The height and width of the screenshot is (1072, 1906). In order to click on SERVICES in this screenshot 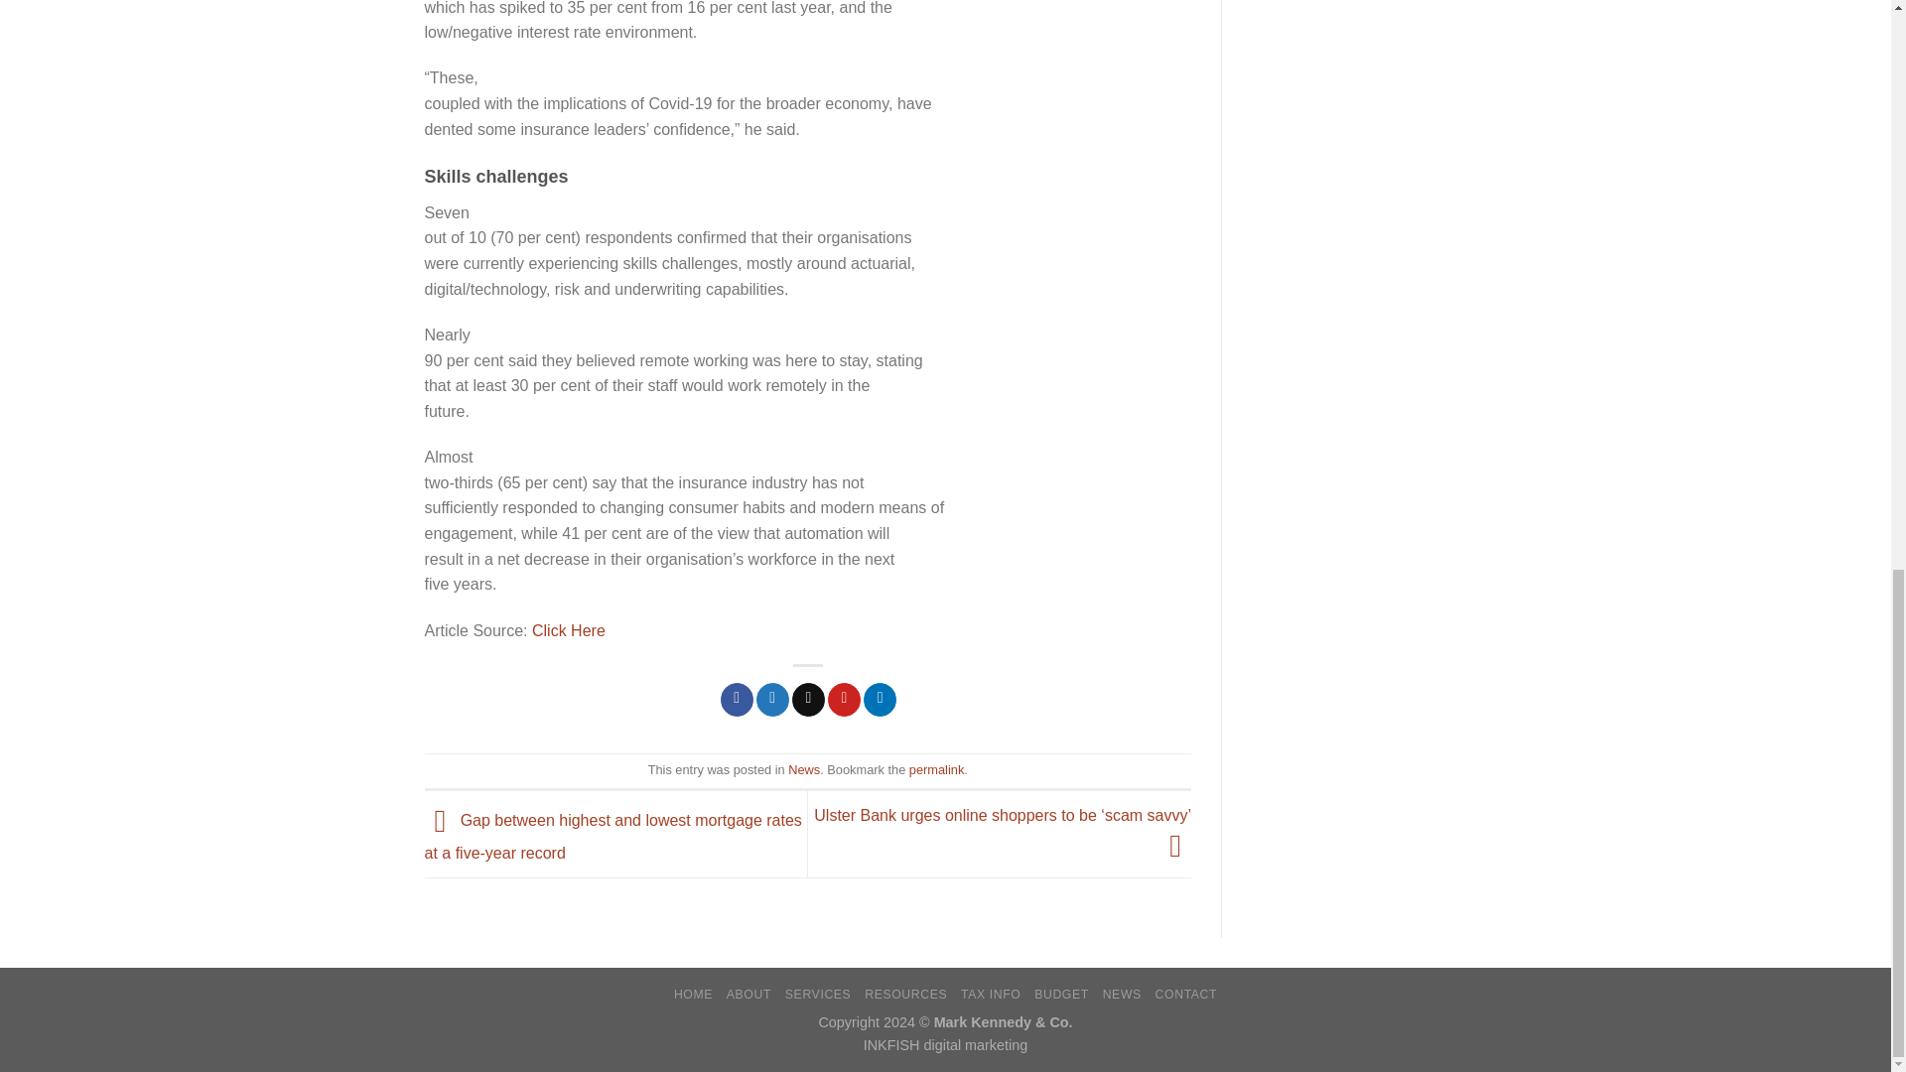, I will do `click(818, 994)`.